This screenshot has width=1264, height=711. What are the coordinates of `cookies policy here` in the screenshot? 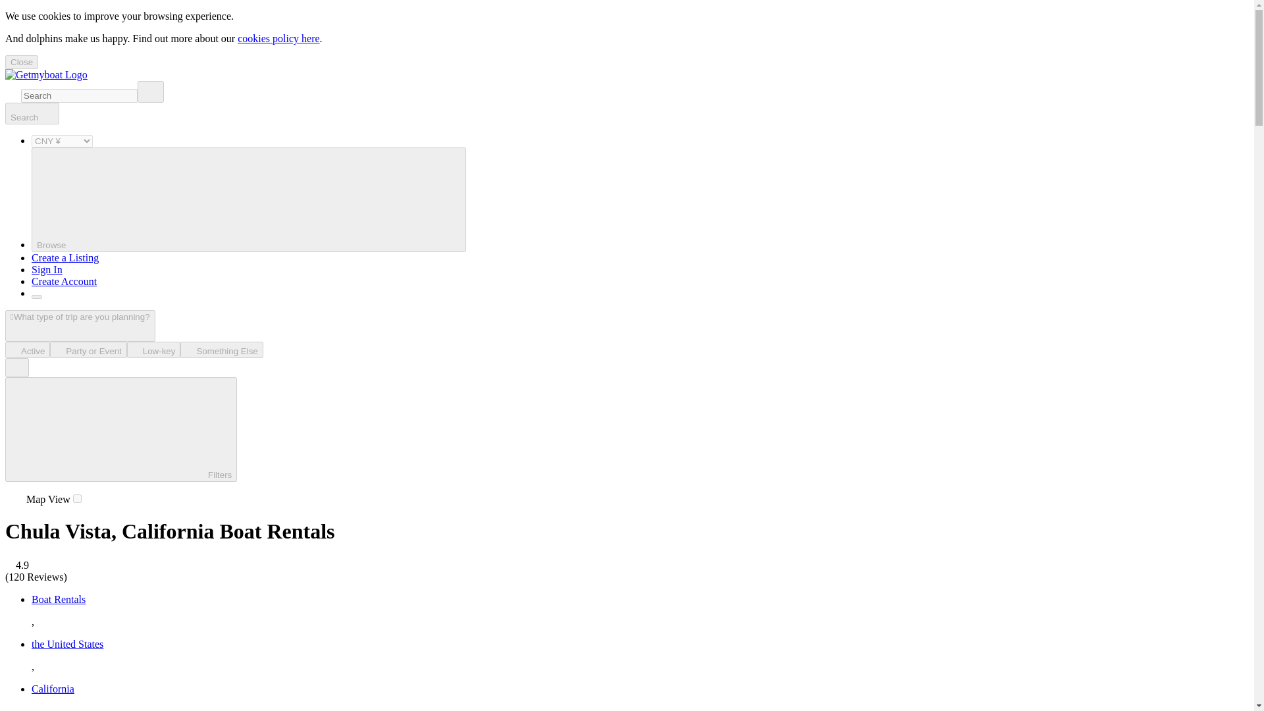 It's located at (278, 38).